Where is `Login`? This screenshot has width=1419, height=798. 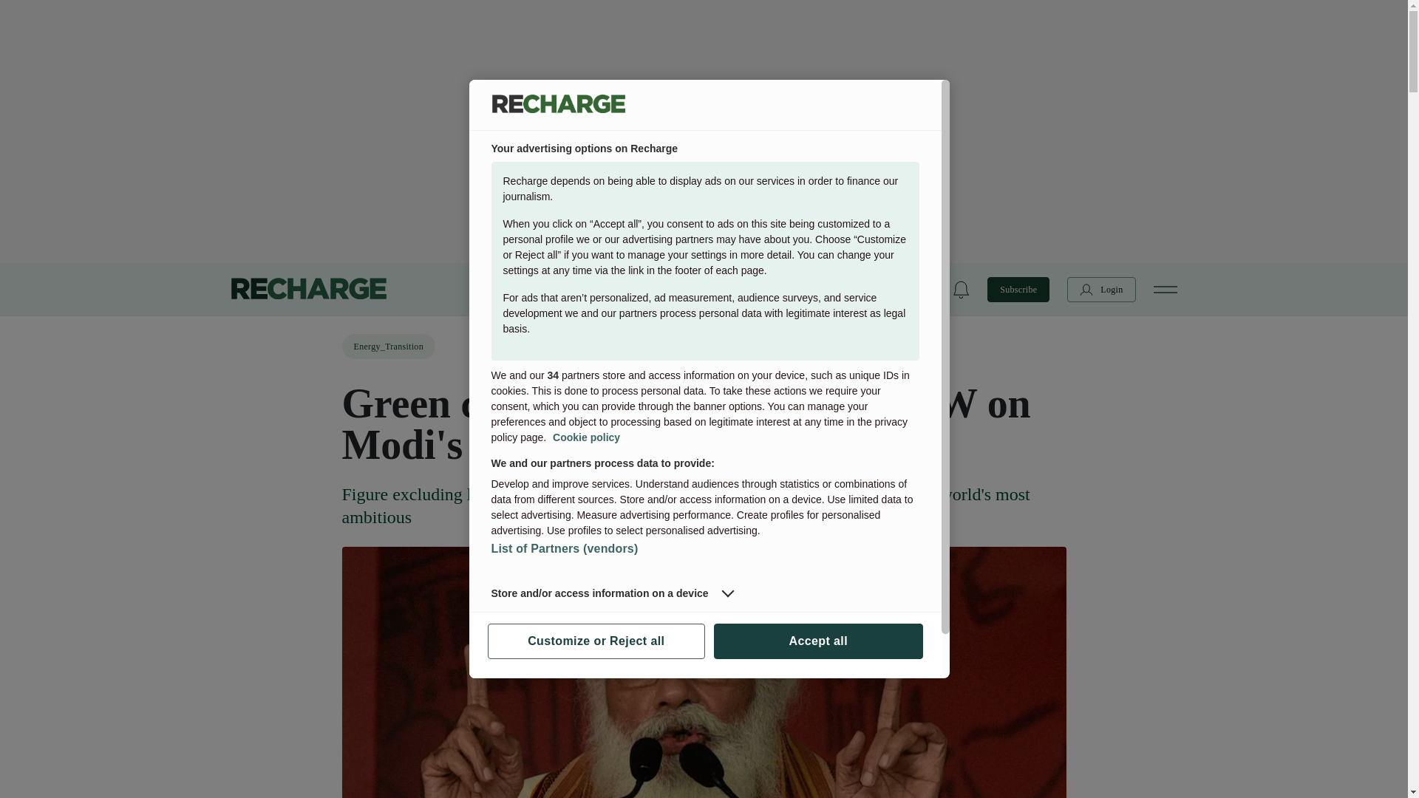
Login is located at coordinates (1101, 288).